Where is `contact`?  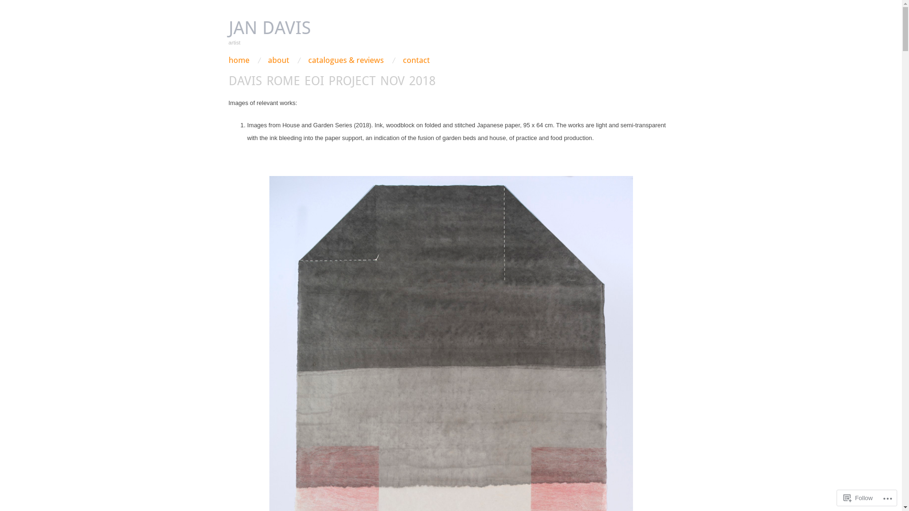
contact is located at coordinates (417, 61).